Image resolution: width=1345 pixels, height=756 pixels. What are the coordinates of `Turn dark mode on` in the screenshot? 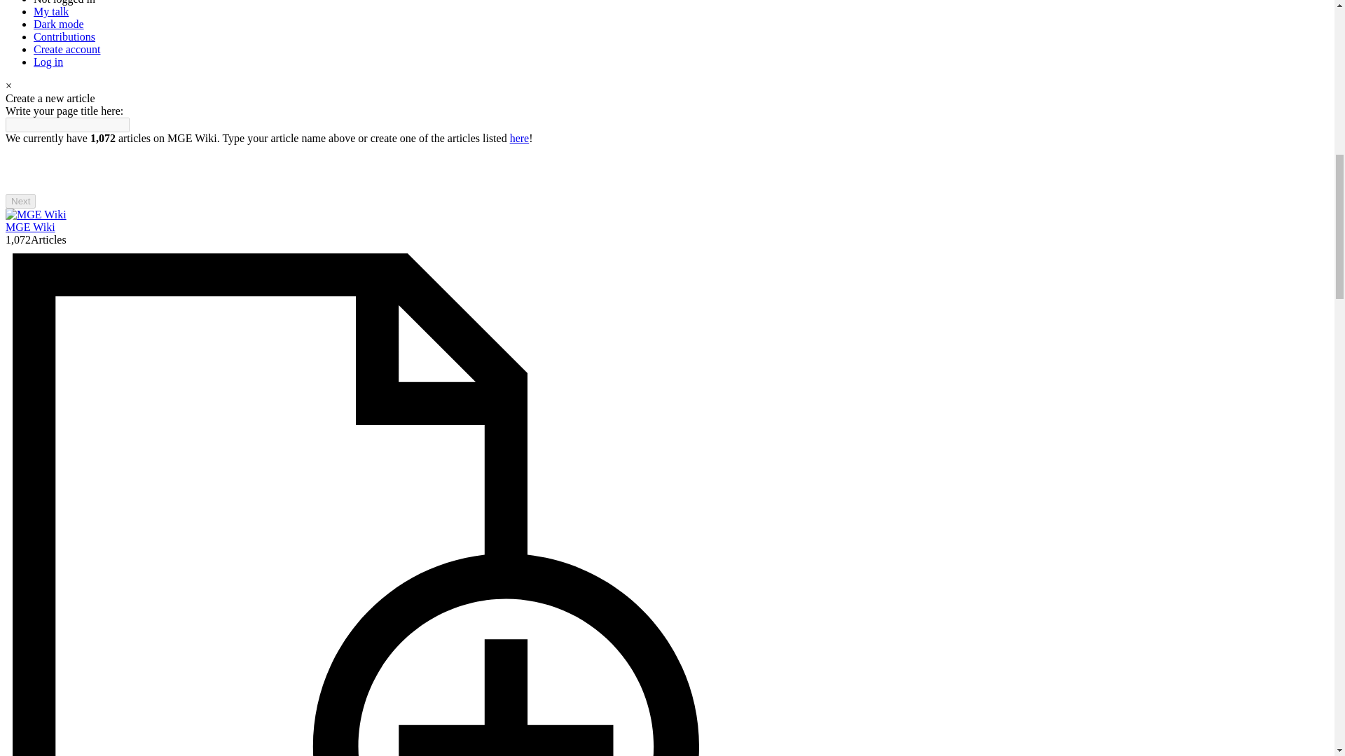 It's located at (59, 24).